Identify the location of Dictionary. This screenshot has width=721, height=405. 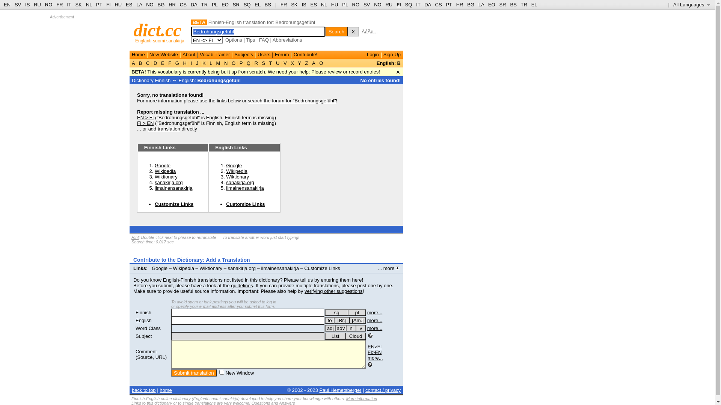
(143, 80).